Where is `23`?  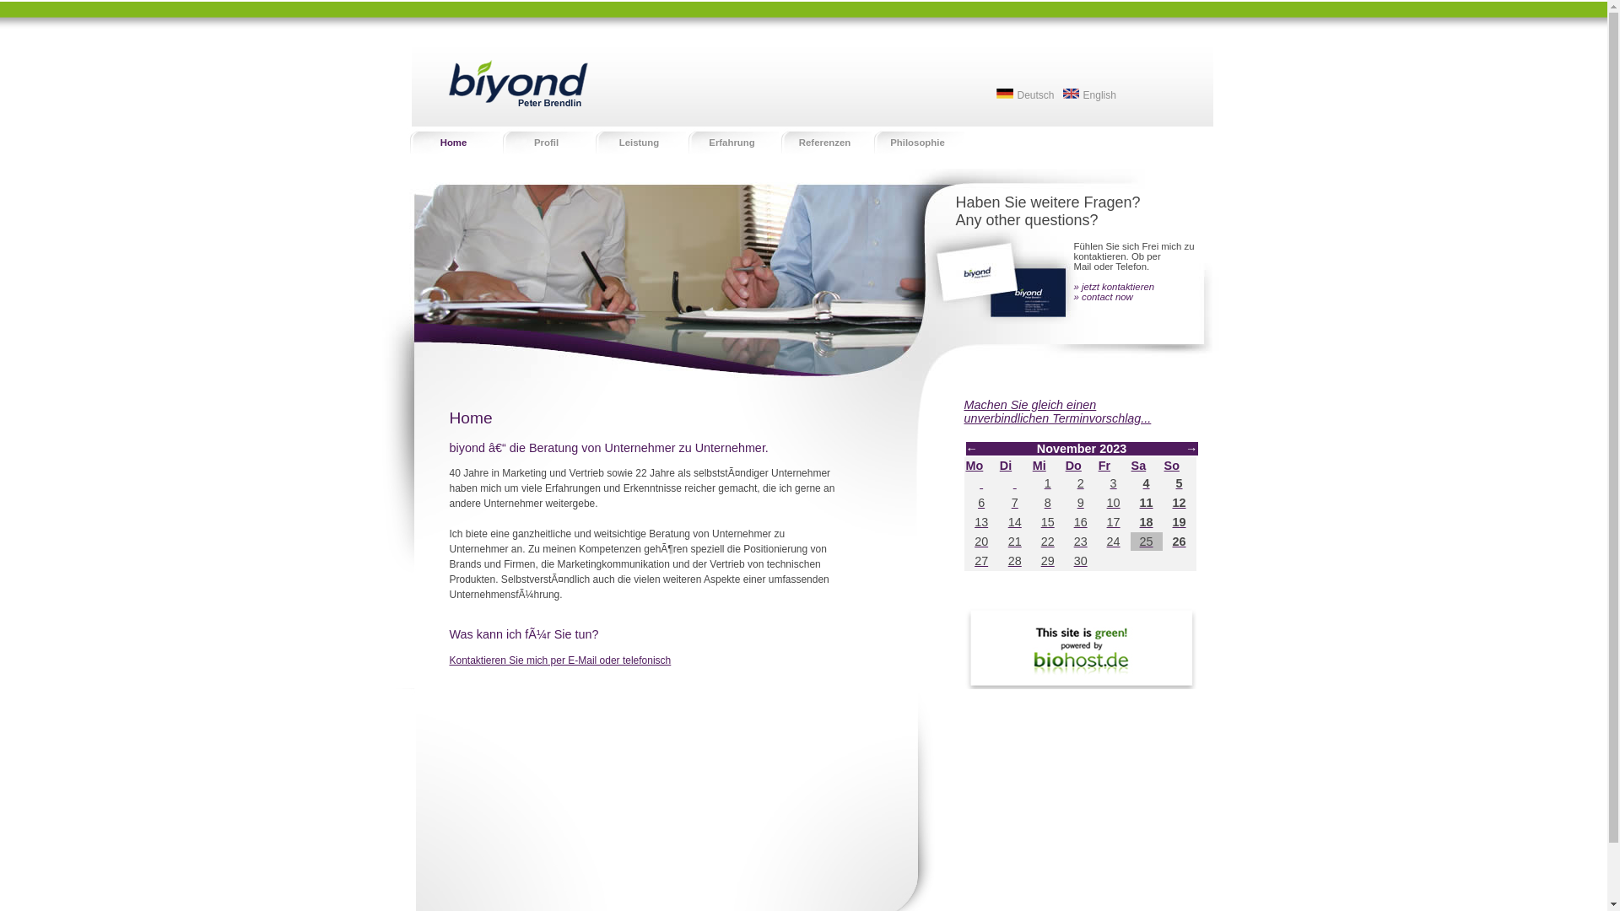
23 is located at coordinates (1081, 542).